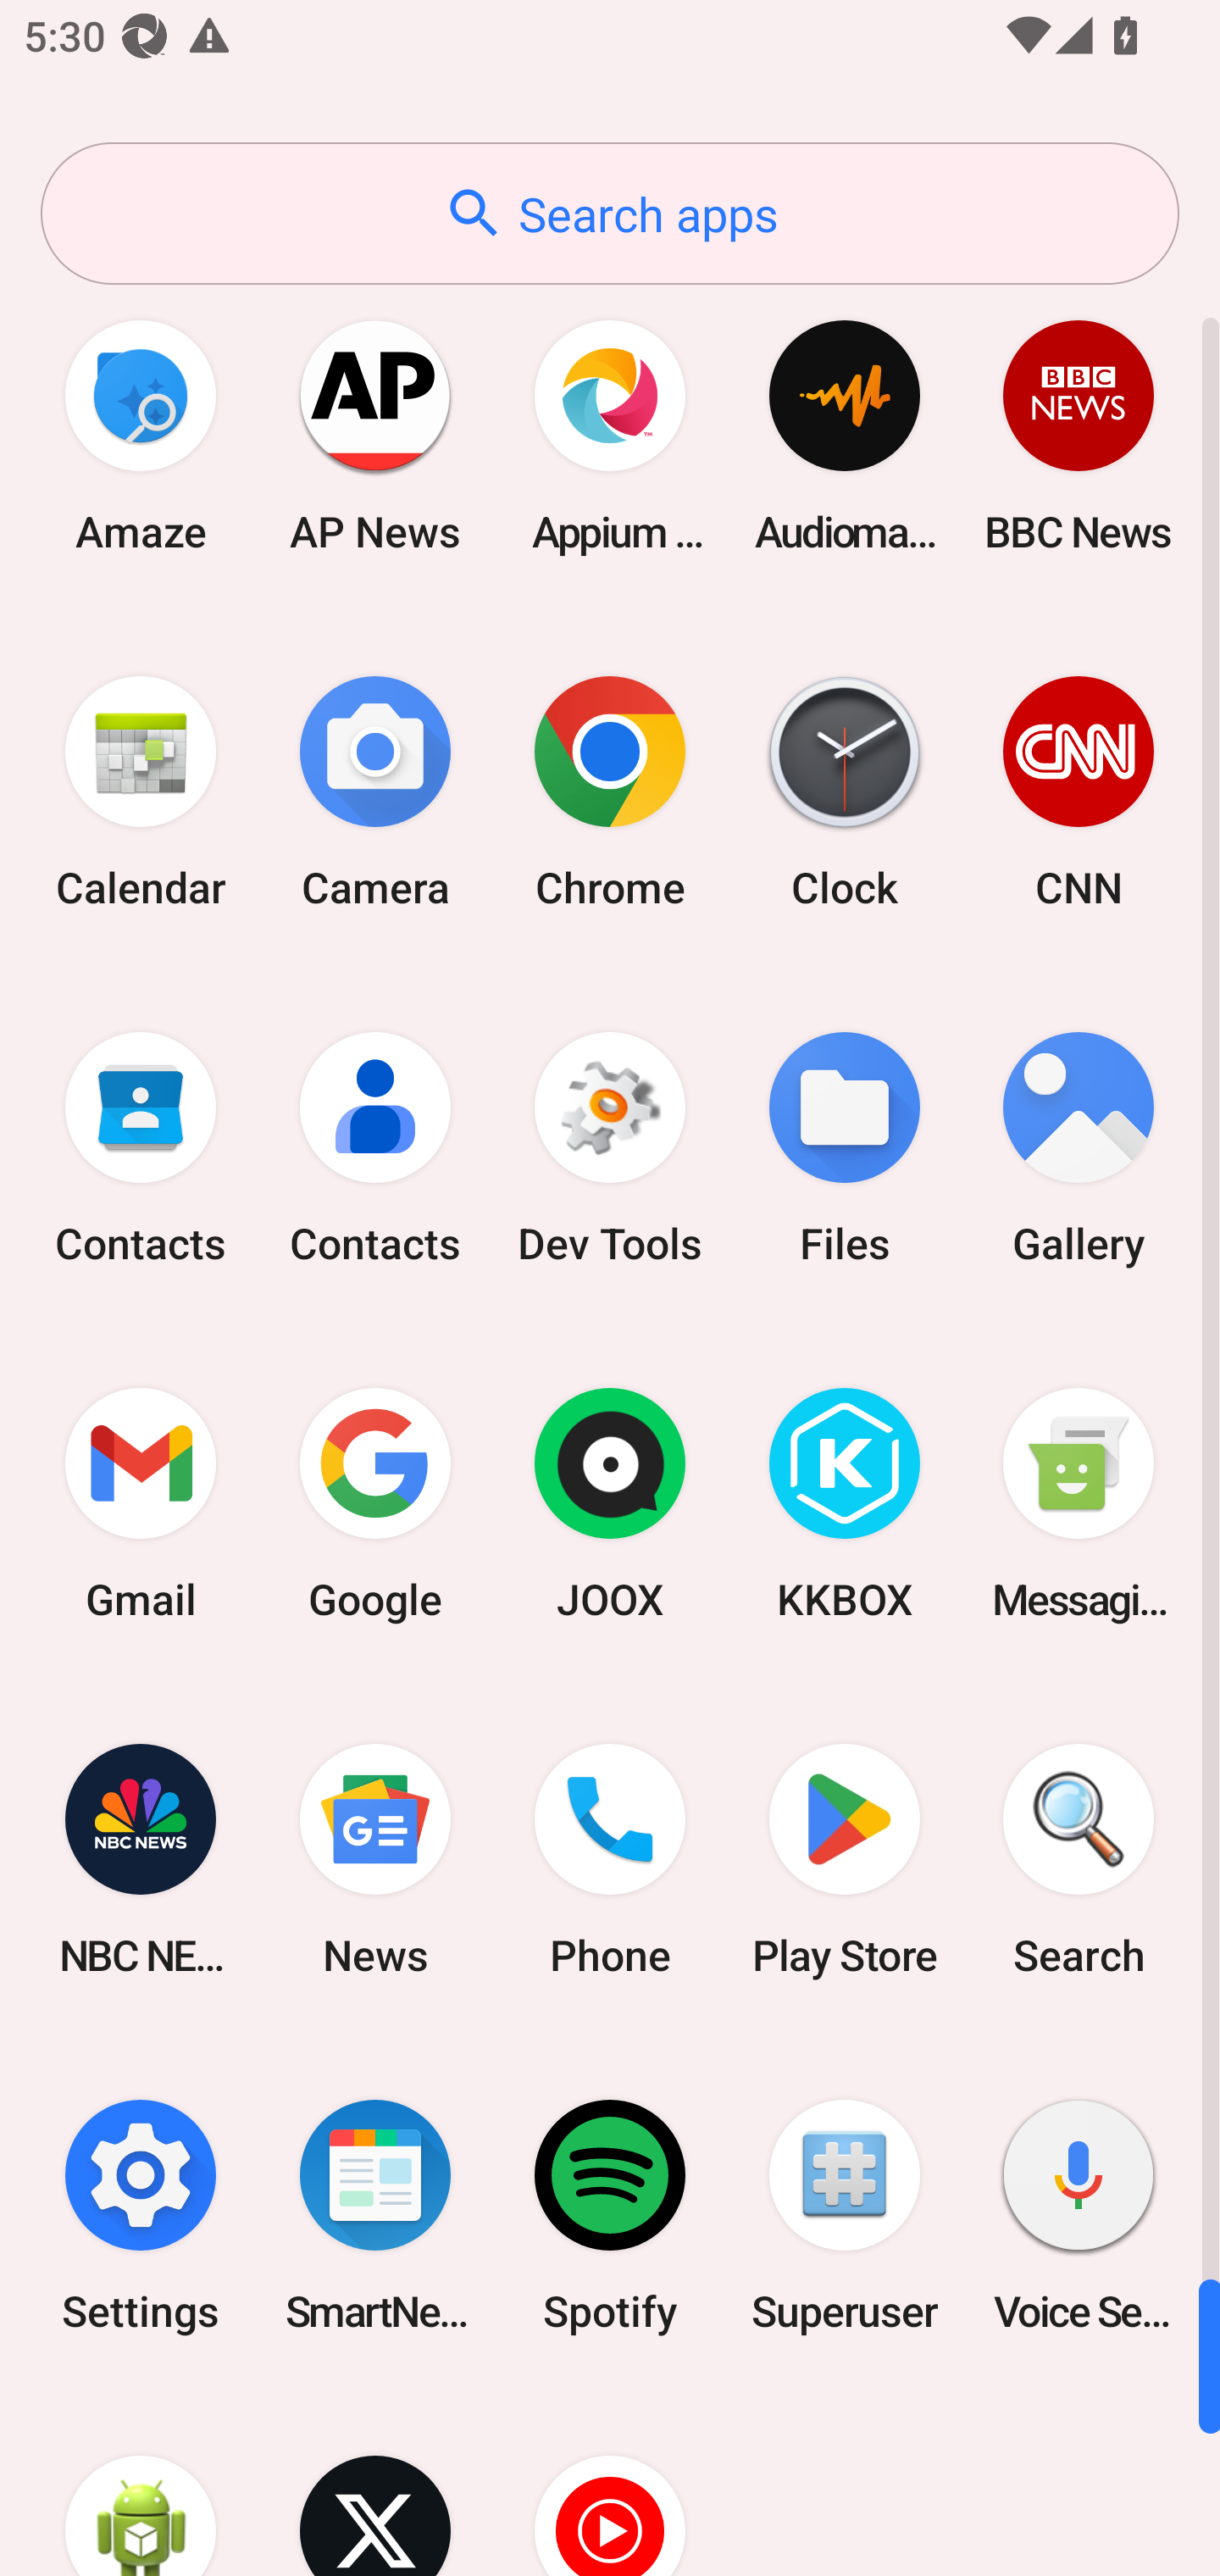  Describe the element at coordinates (1079, 1149) in the screenshot. I see `Gallery` at that location.